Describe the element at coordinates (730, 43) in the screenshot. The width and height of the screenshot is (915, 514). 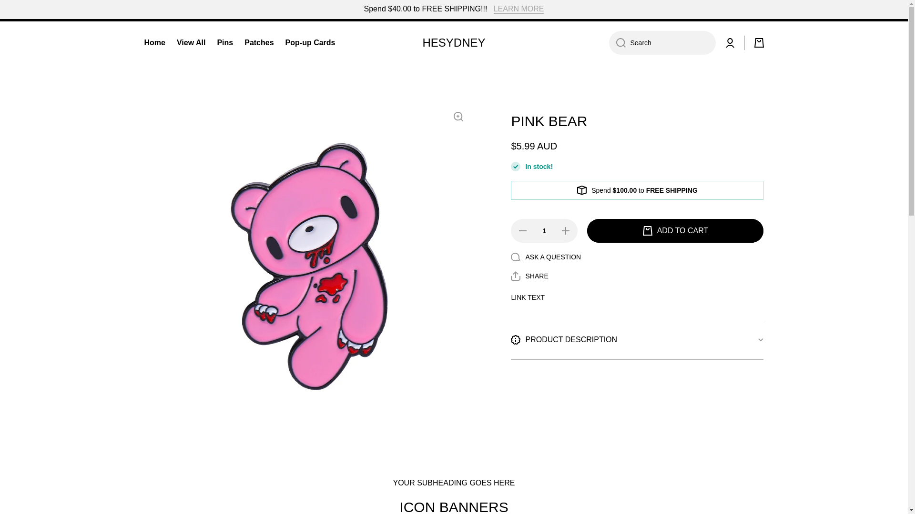
I see `Log in` at that location.